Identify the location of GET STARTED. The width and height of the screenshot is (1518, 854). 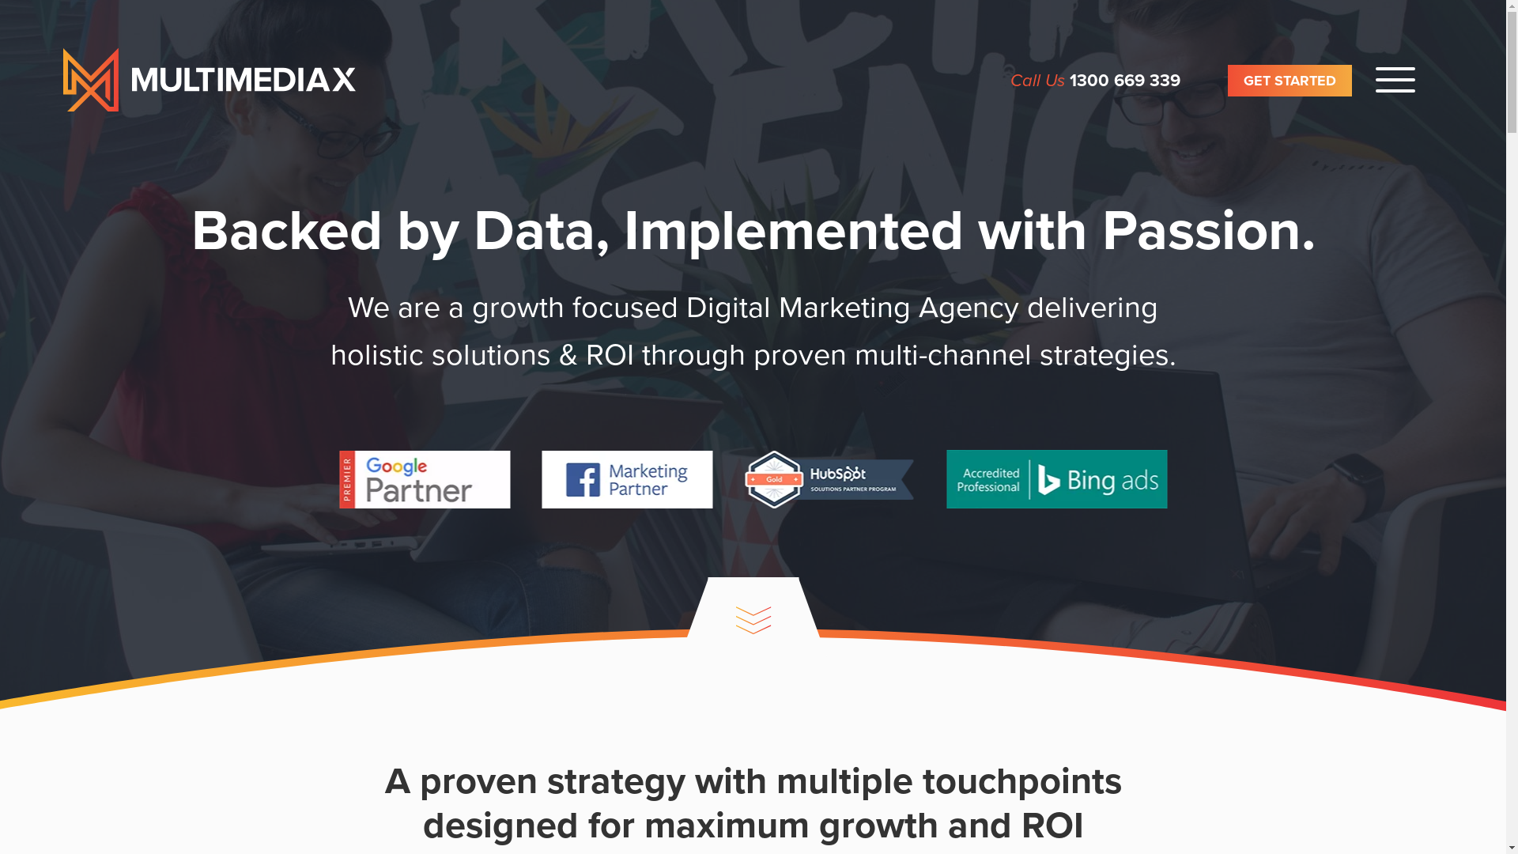
(1290, 81).